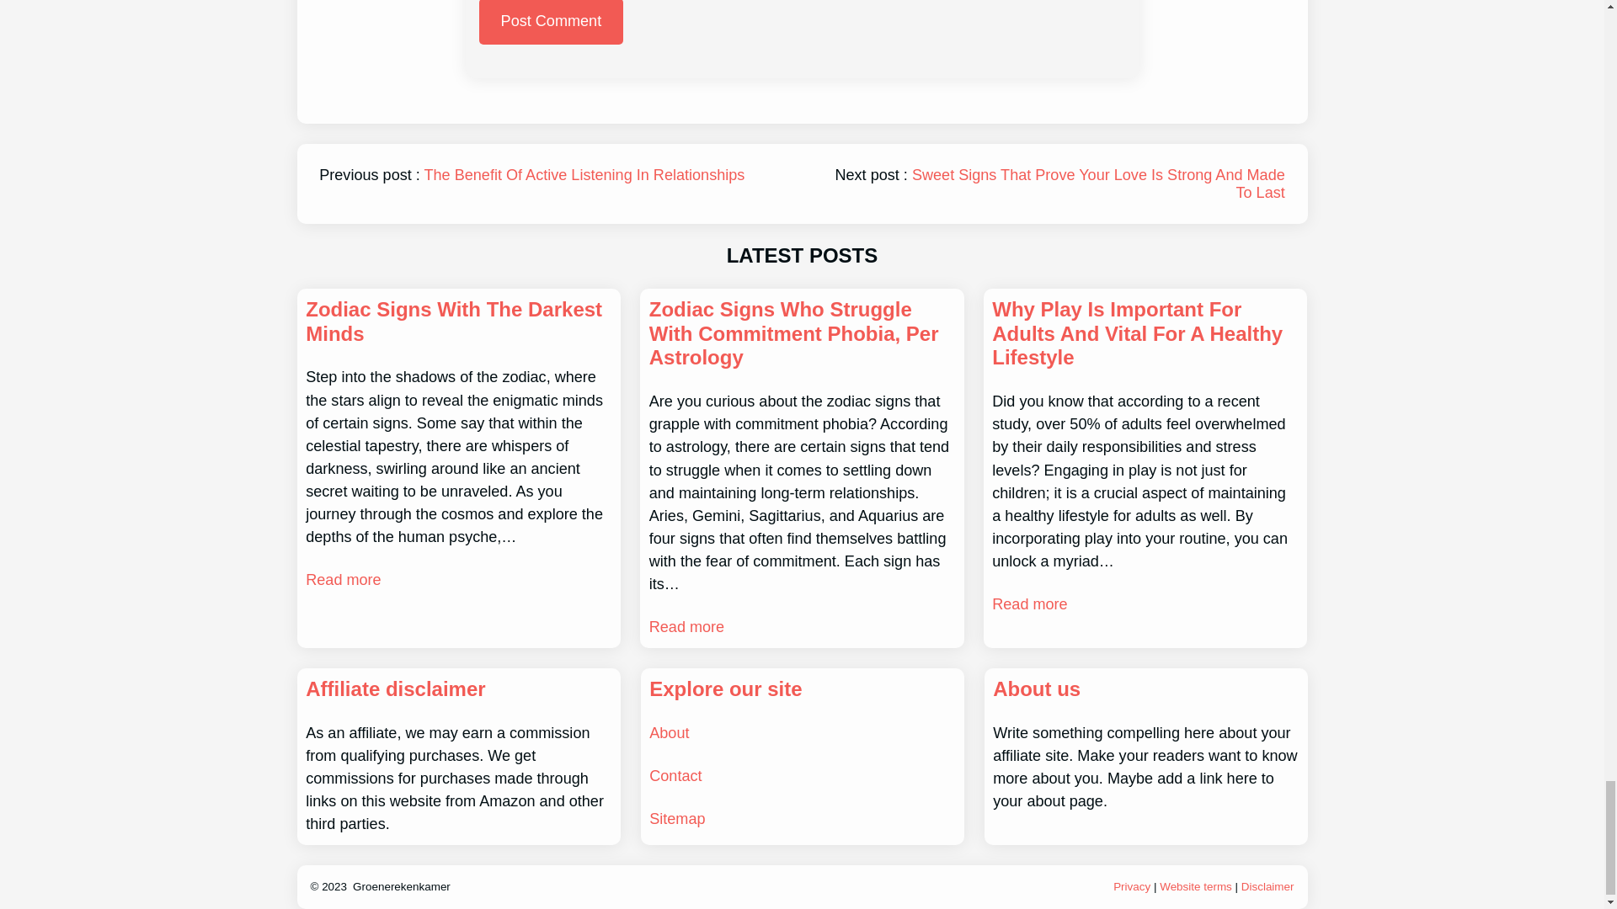 Image resolution: width=1617 pixels, height=909 pixels. What do you see at coordinates (551, 22) in the screenshot?
I see `Post Comment` at bounding box center [551, 22].